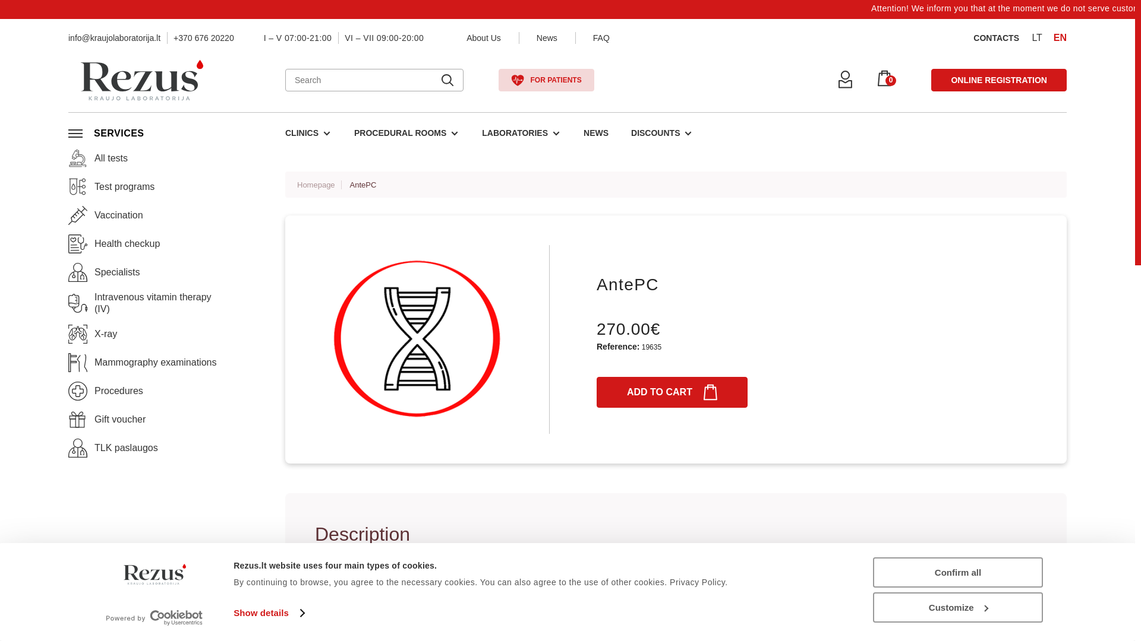 Image resolution: width=1141 pixels, height=641 pixels. Describe the element at coordinates (484, 38) in the screenshot. I see `About Us` at that location.